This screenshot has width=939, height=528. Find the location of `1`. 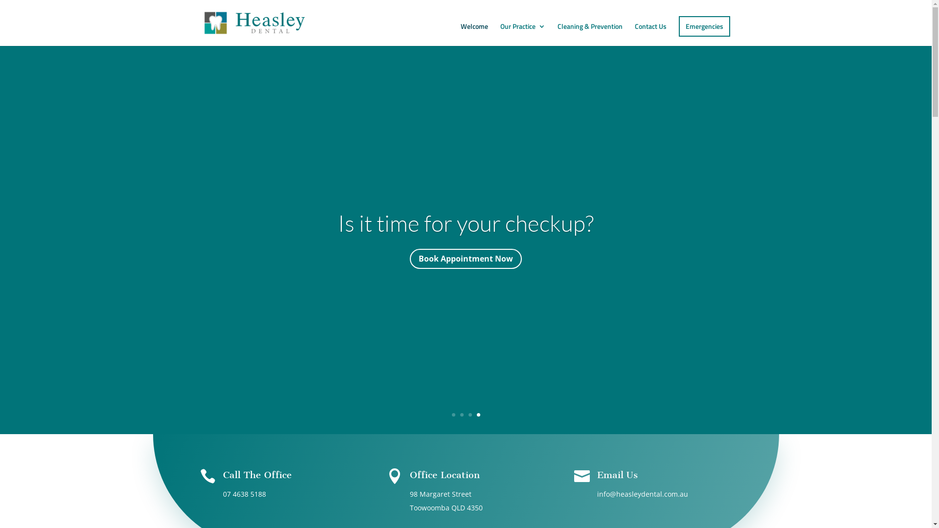

1 is located at coordinates (454, 415).